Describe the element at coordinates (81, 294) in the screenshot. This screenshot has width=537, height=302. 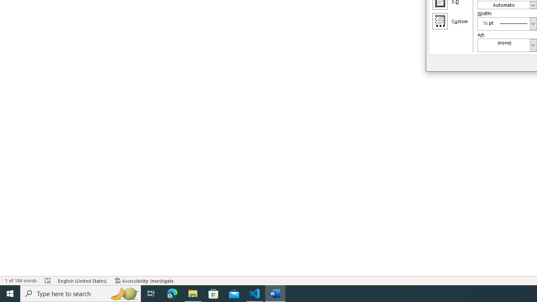
I see `Type here to search` at that location.